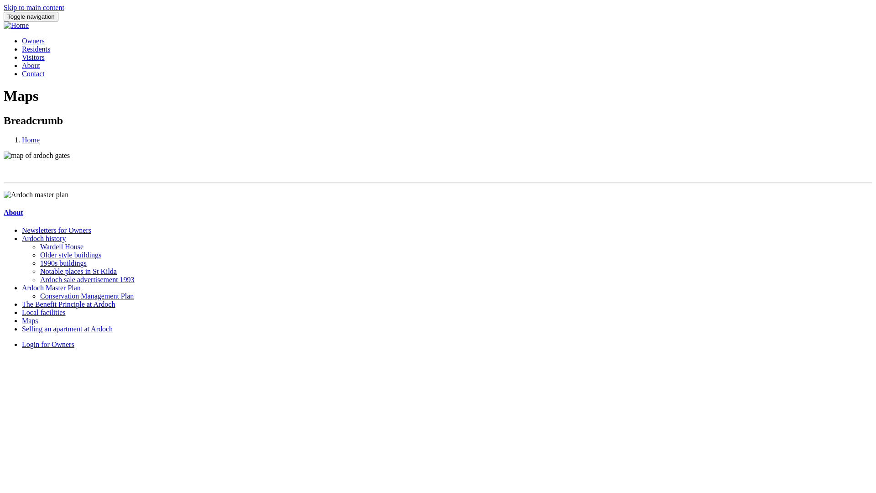 The image size is (876, 493). What do you see at coordinates (16, 26) in the screenshot?
I see `Home` at bounding box center [16, 26].